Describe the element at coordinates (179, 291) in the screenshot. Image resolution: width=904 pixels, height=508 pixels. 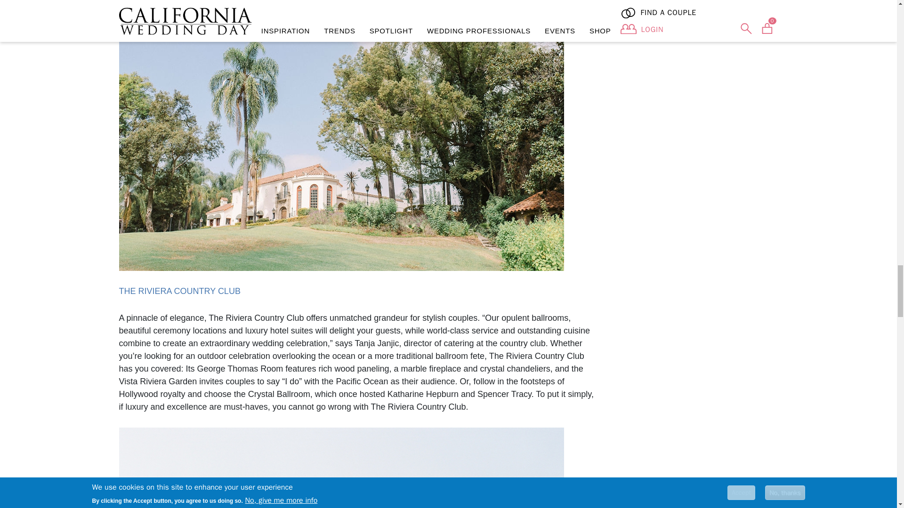
I see `THE RIVIERA COUNTRY CLUB` at that location.